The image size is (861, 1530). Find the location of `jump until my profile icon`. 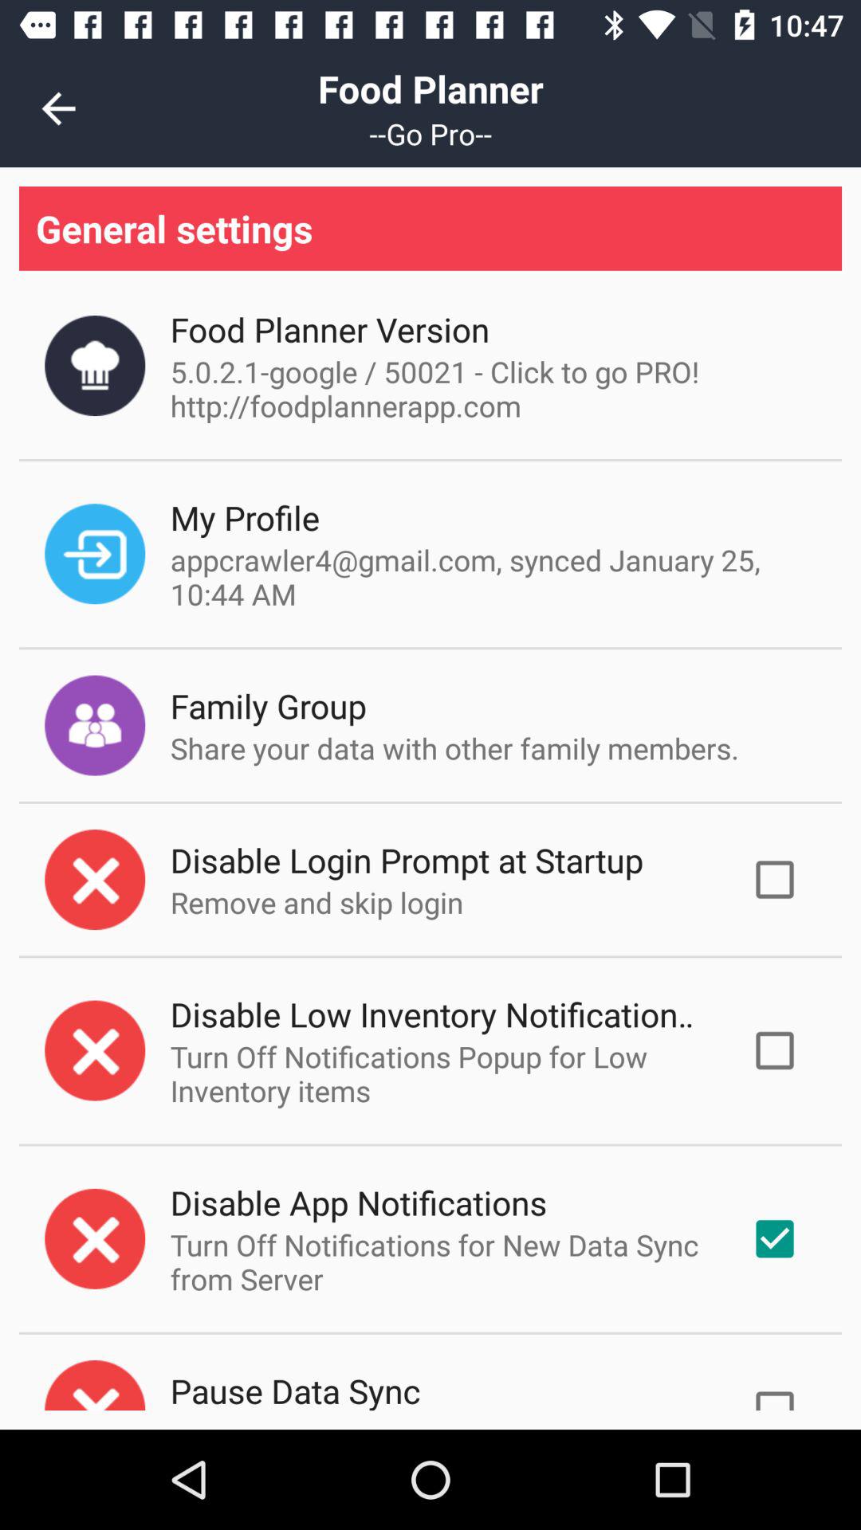

jump until my profile icon is located at coordinates (245, 518).